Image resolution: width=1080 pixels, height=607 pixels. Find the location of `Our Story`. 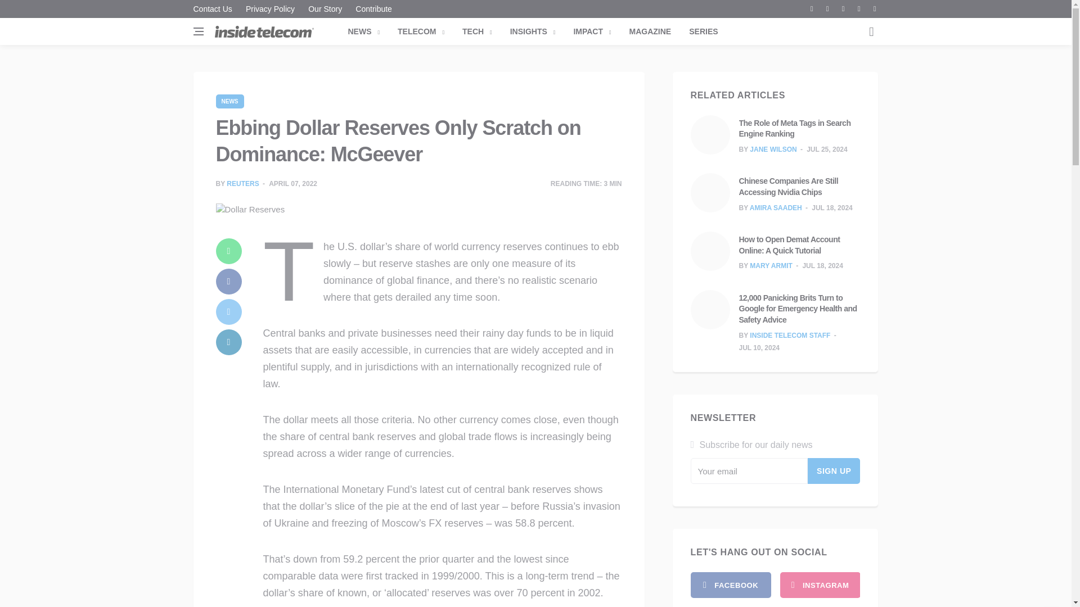

Our Story is located at coordinates (325, 9).